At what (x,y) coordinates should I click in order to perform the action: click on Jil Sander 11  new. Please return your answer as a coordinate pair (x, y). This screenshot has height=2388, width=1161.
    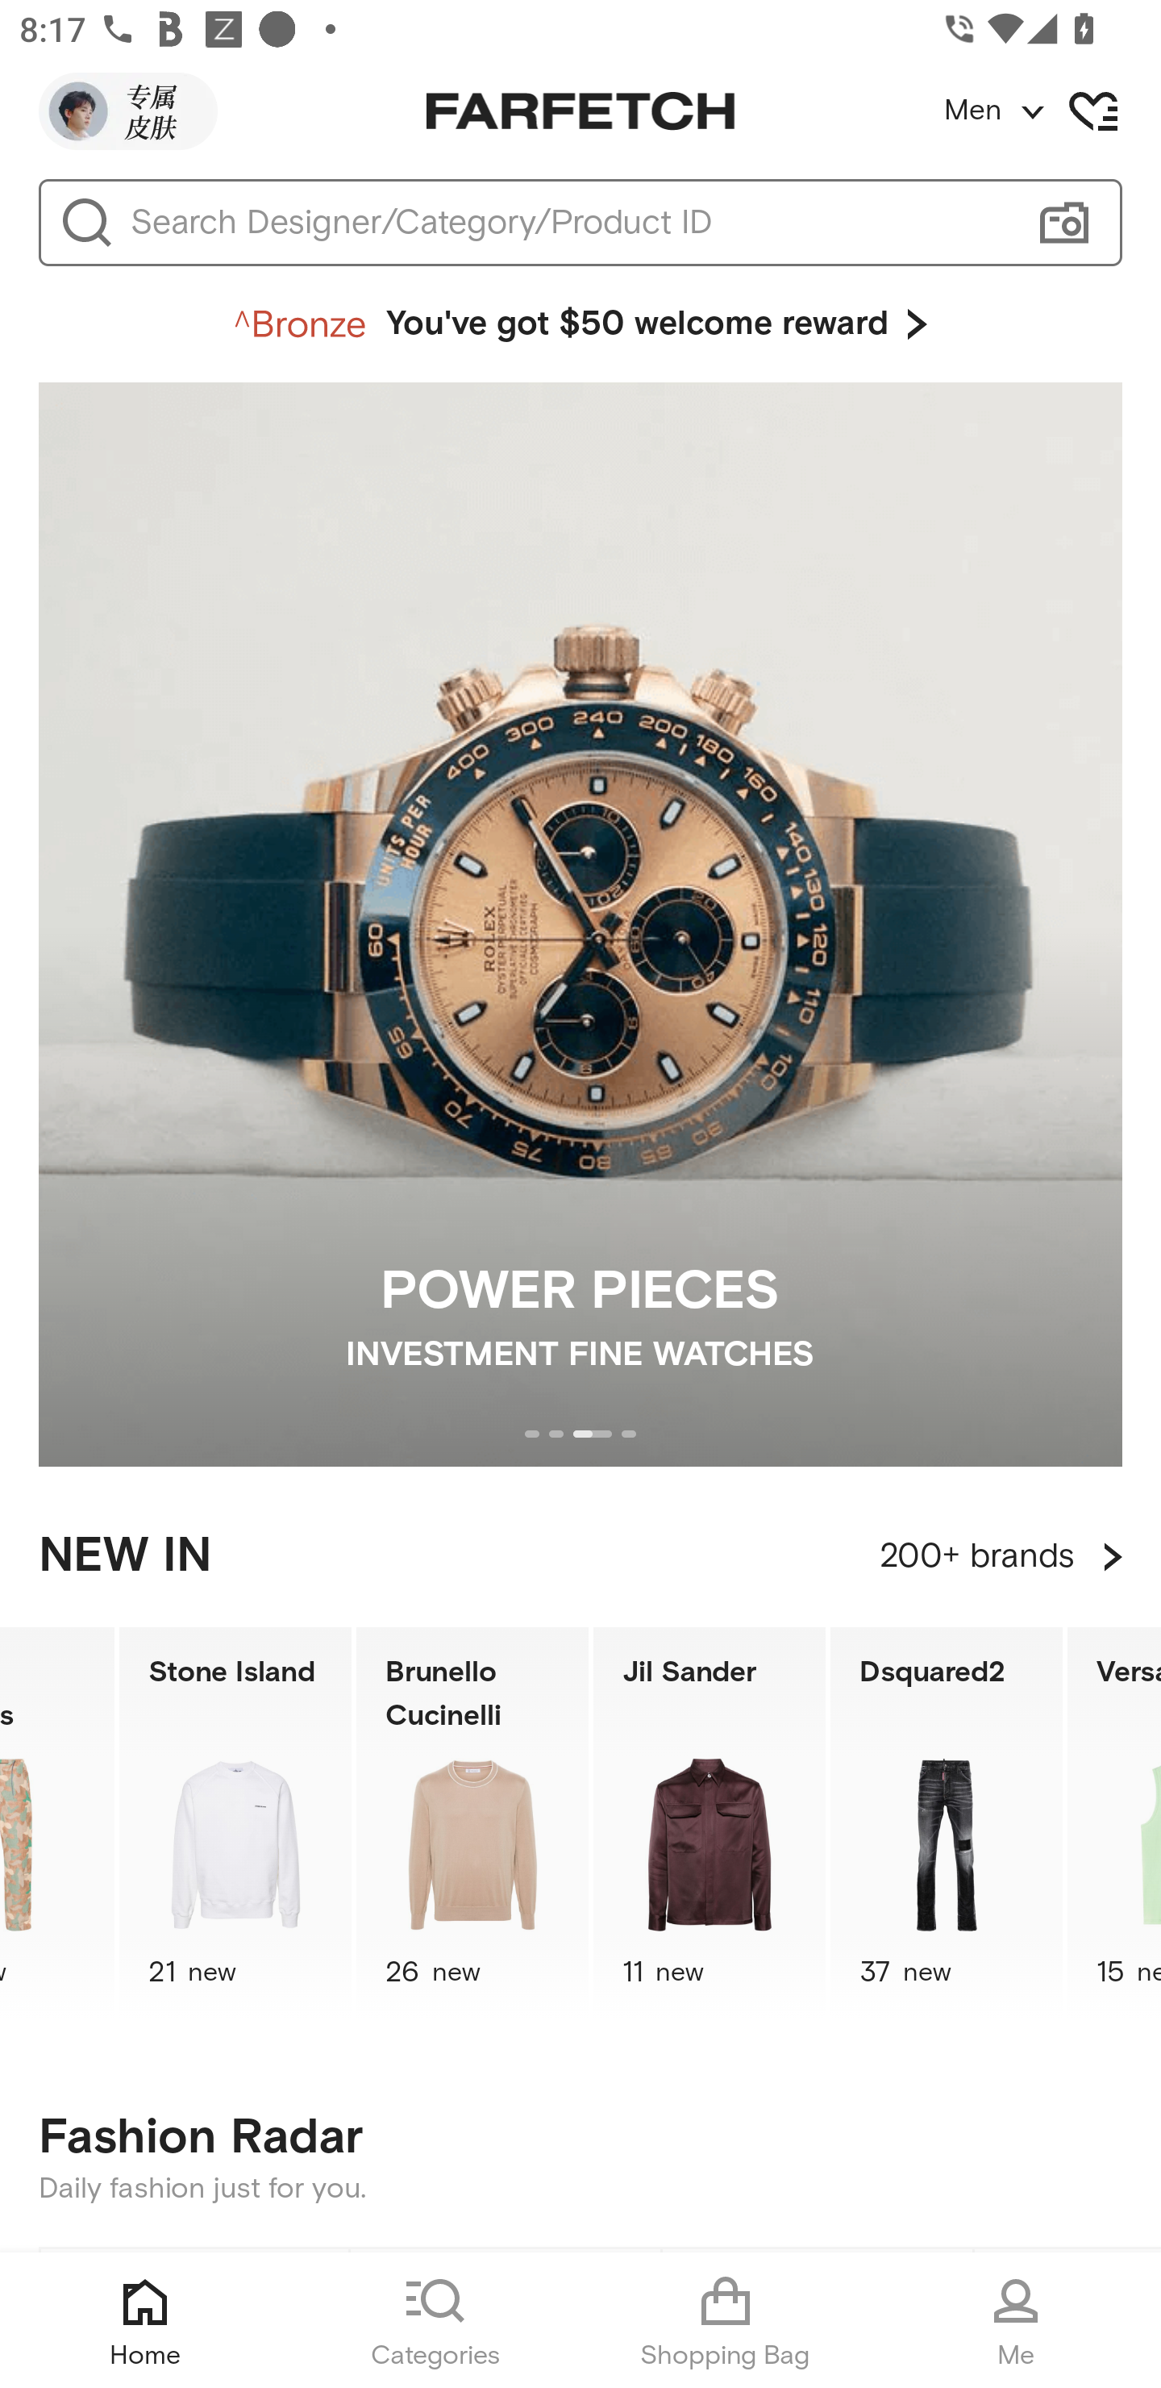
    Looking at the image, I should click on (709, 1823).